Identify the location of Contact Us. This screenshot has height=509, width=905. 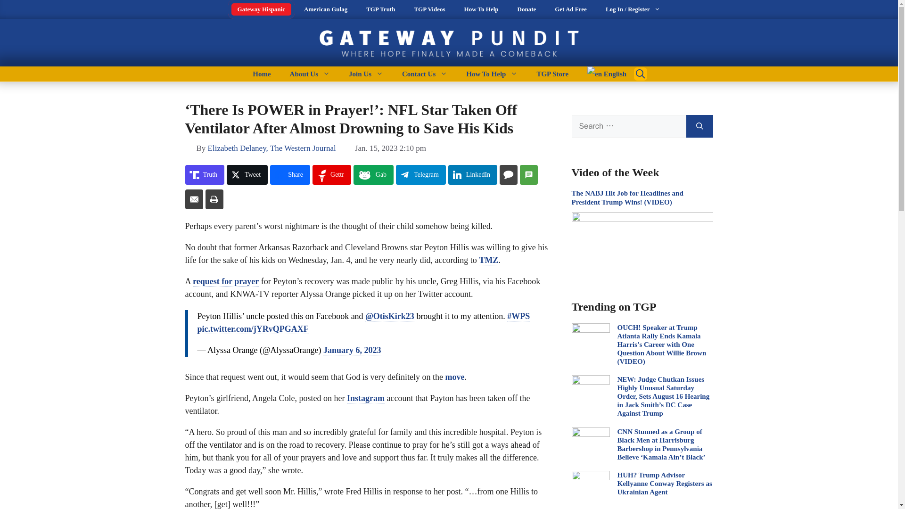
(425, 74).